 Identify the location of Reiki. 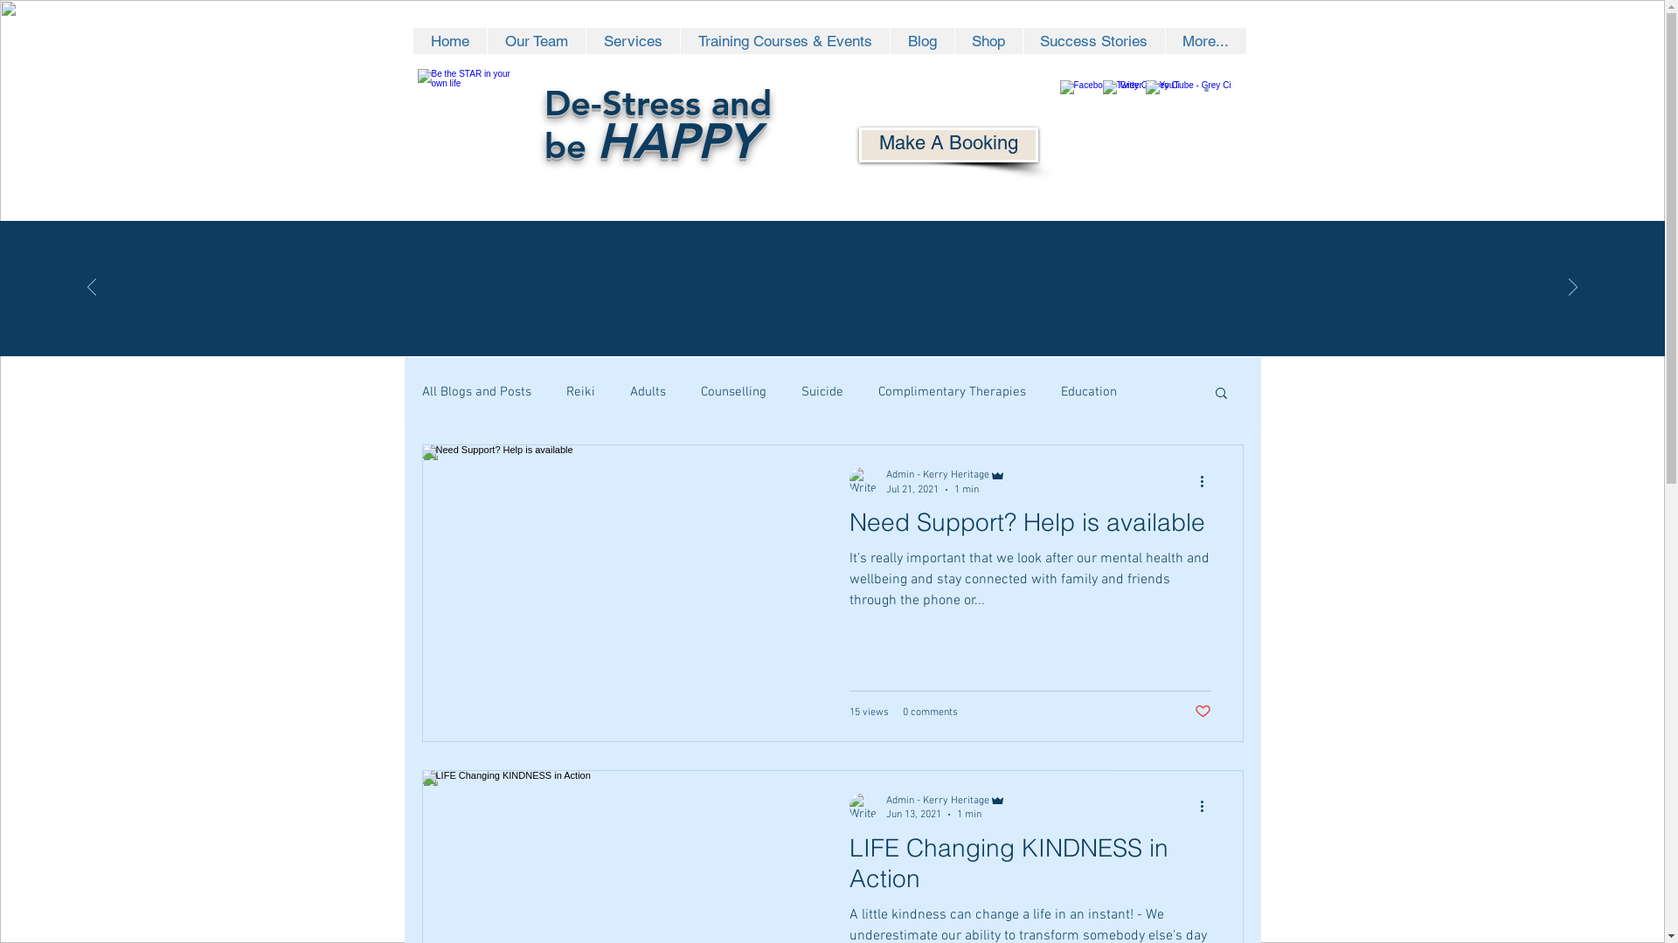
(580, 392).